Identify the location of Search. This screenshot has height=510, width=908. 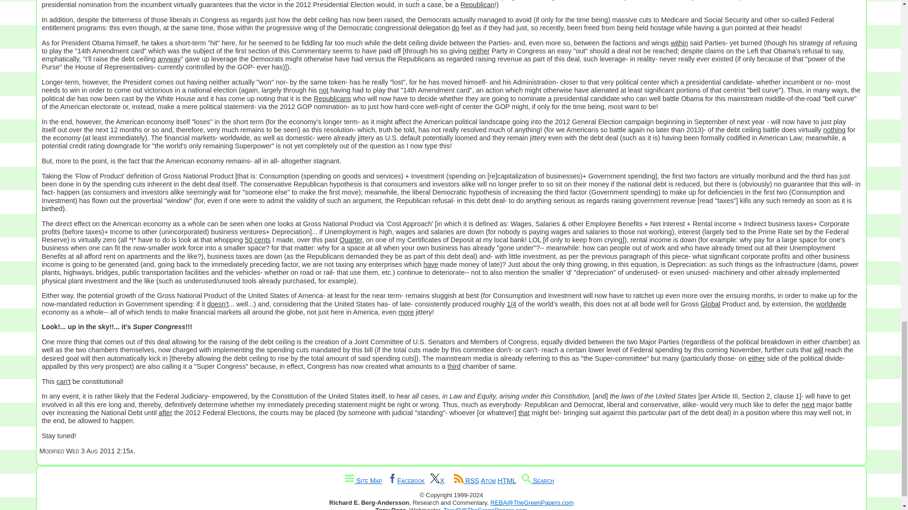
(537, 481).